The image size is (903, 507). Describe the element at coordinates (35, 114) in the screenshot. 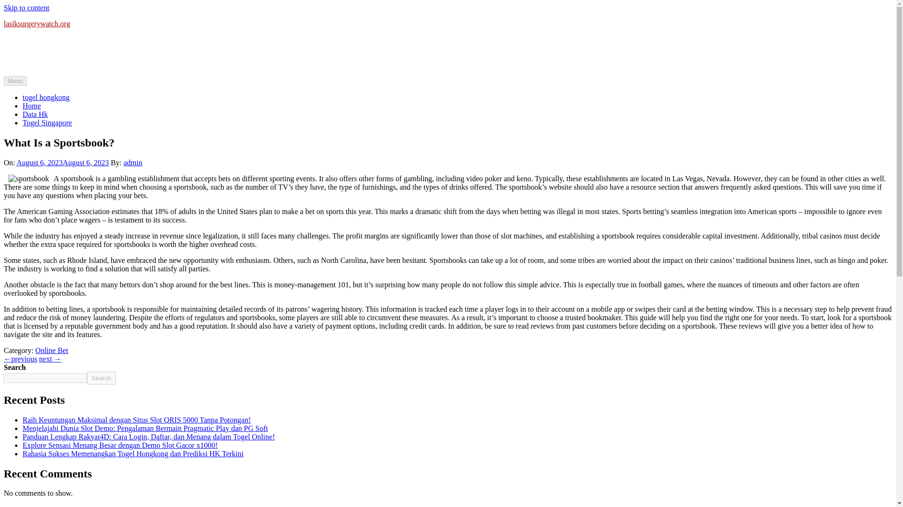

I see `Data Hk` at that location.